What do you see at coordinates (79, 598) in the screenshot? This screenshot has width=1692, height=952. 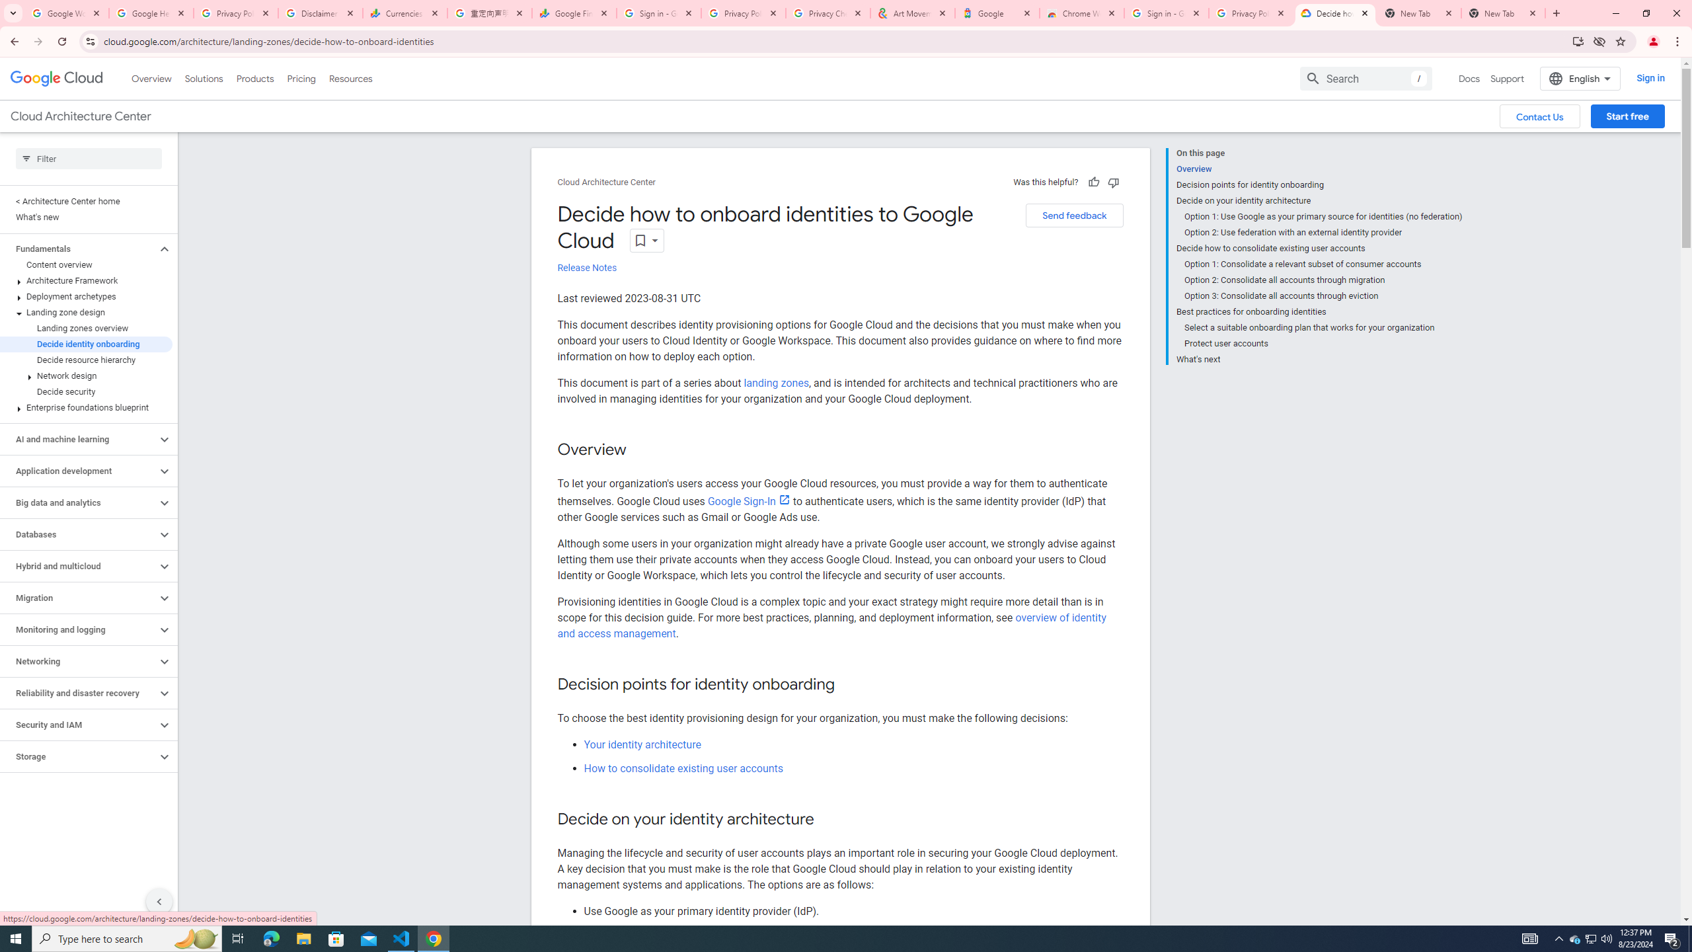 I see `Migration` at bounding box center [79, 598].